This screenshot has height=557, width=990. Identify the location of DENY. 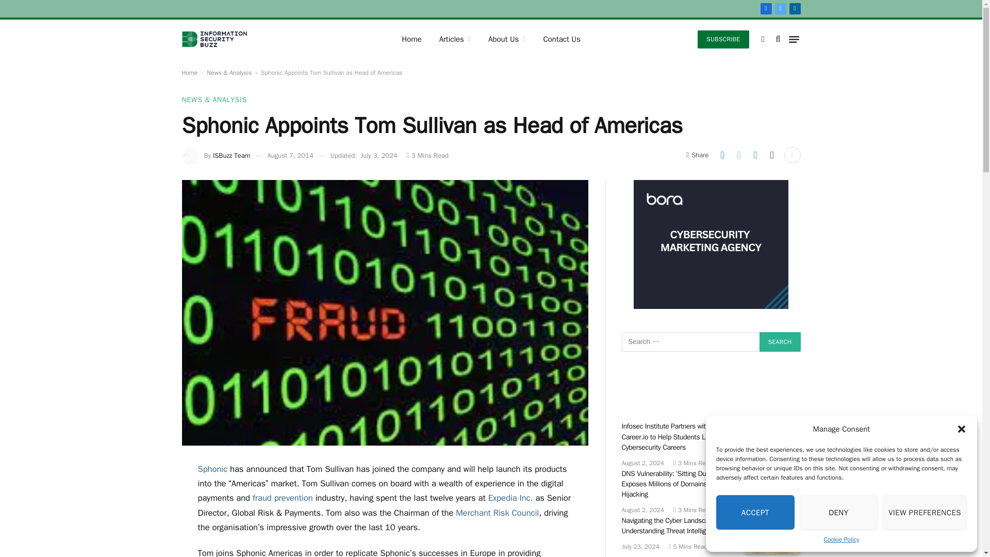
(839, 513).